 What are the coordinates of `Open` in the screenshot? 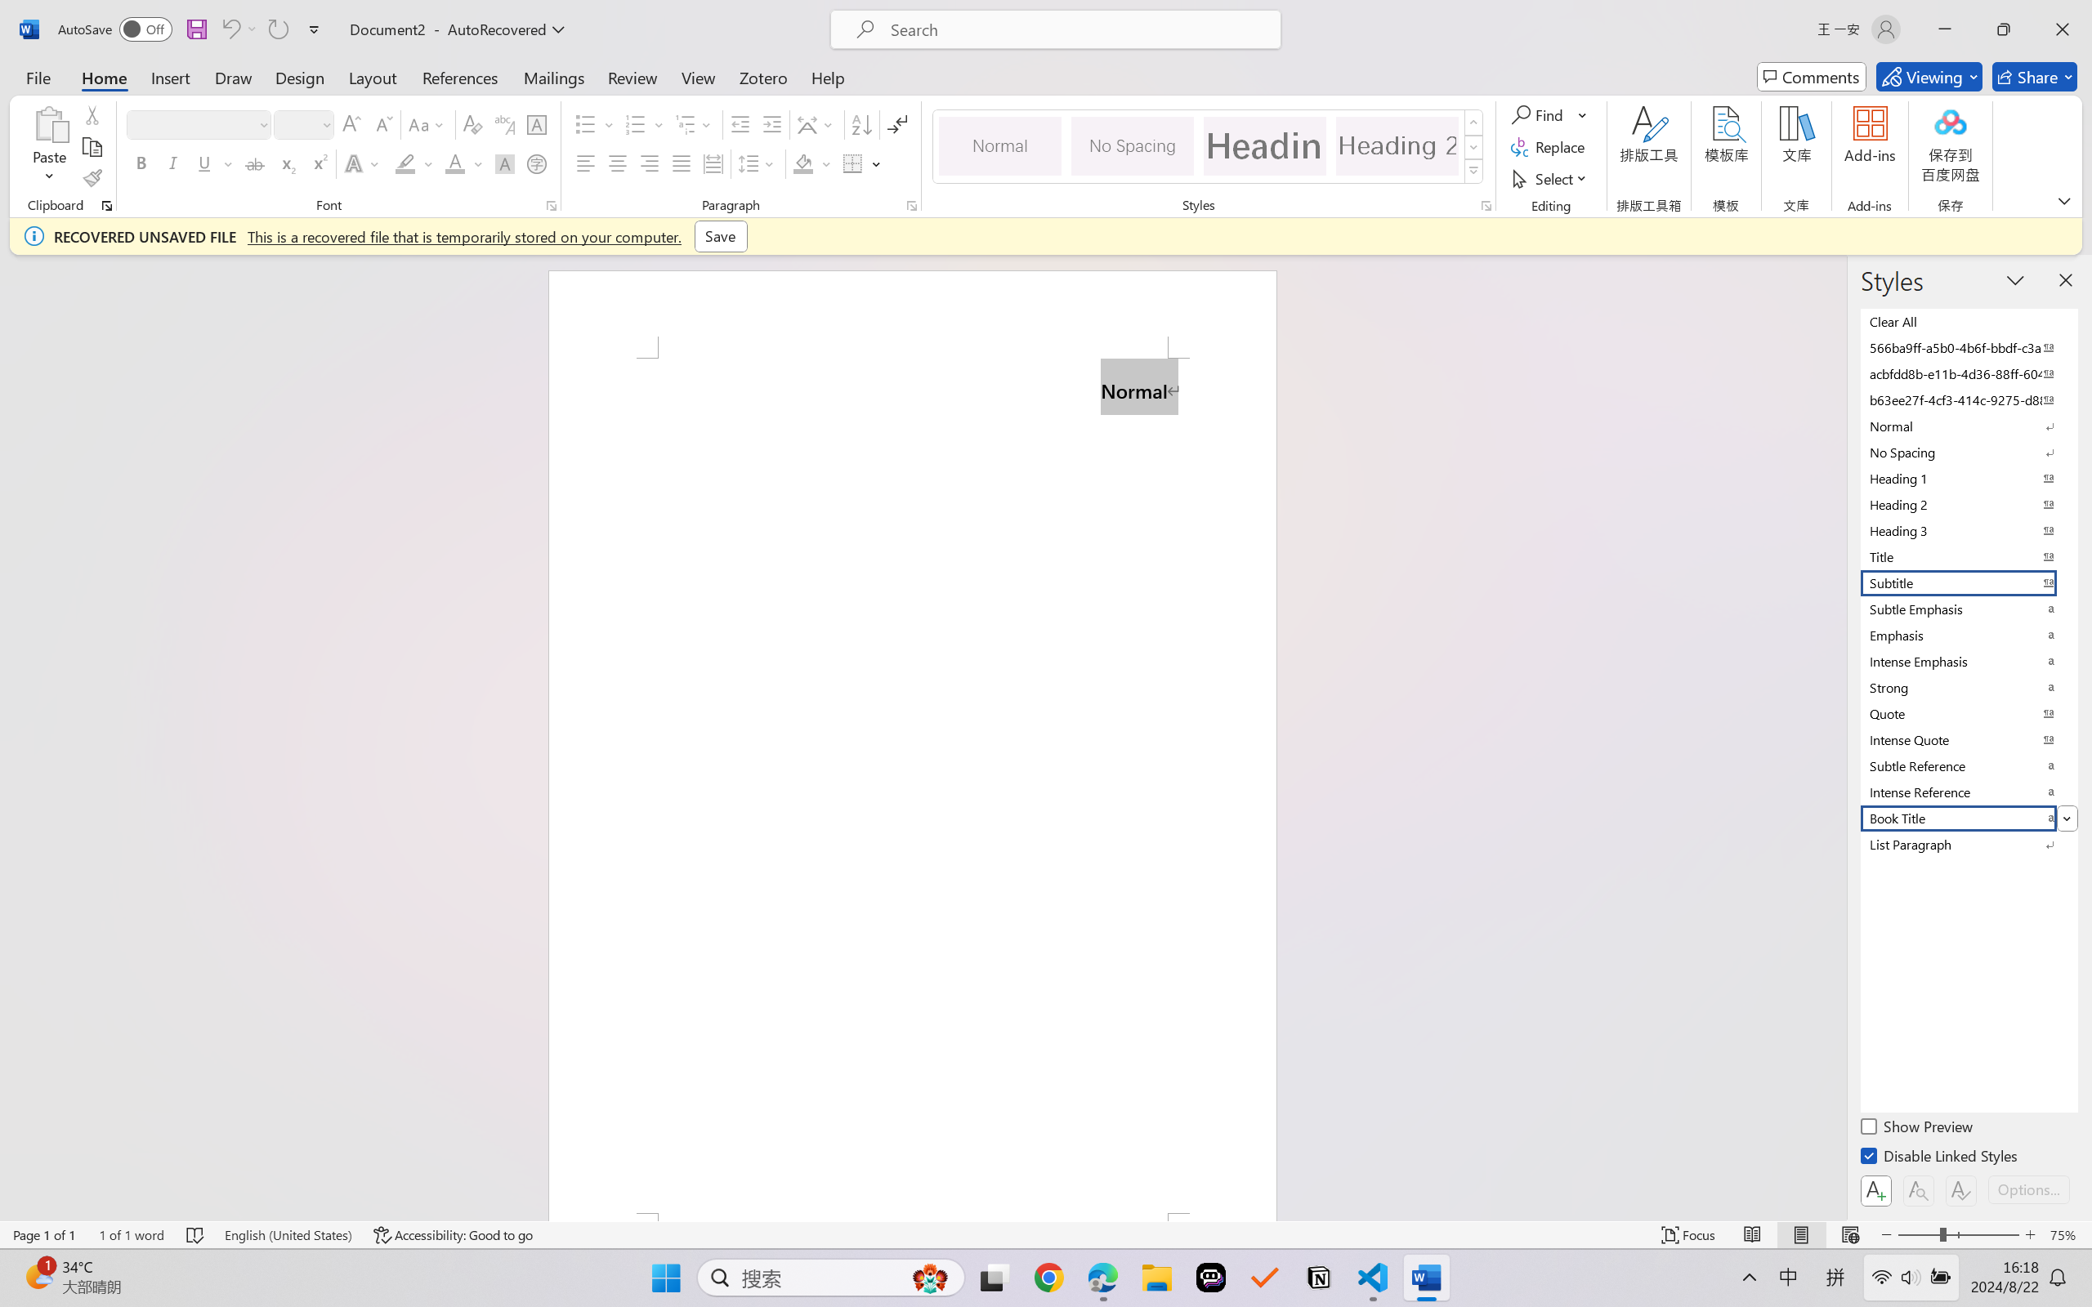 It's located at (325, 124).